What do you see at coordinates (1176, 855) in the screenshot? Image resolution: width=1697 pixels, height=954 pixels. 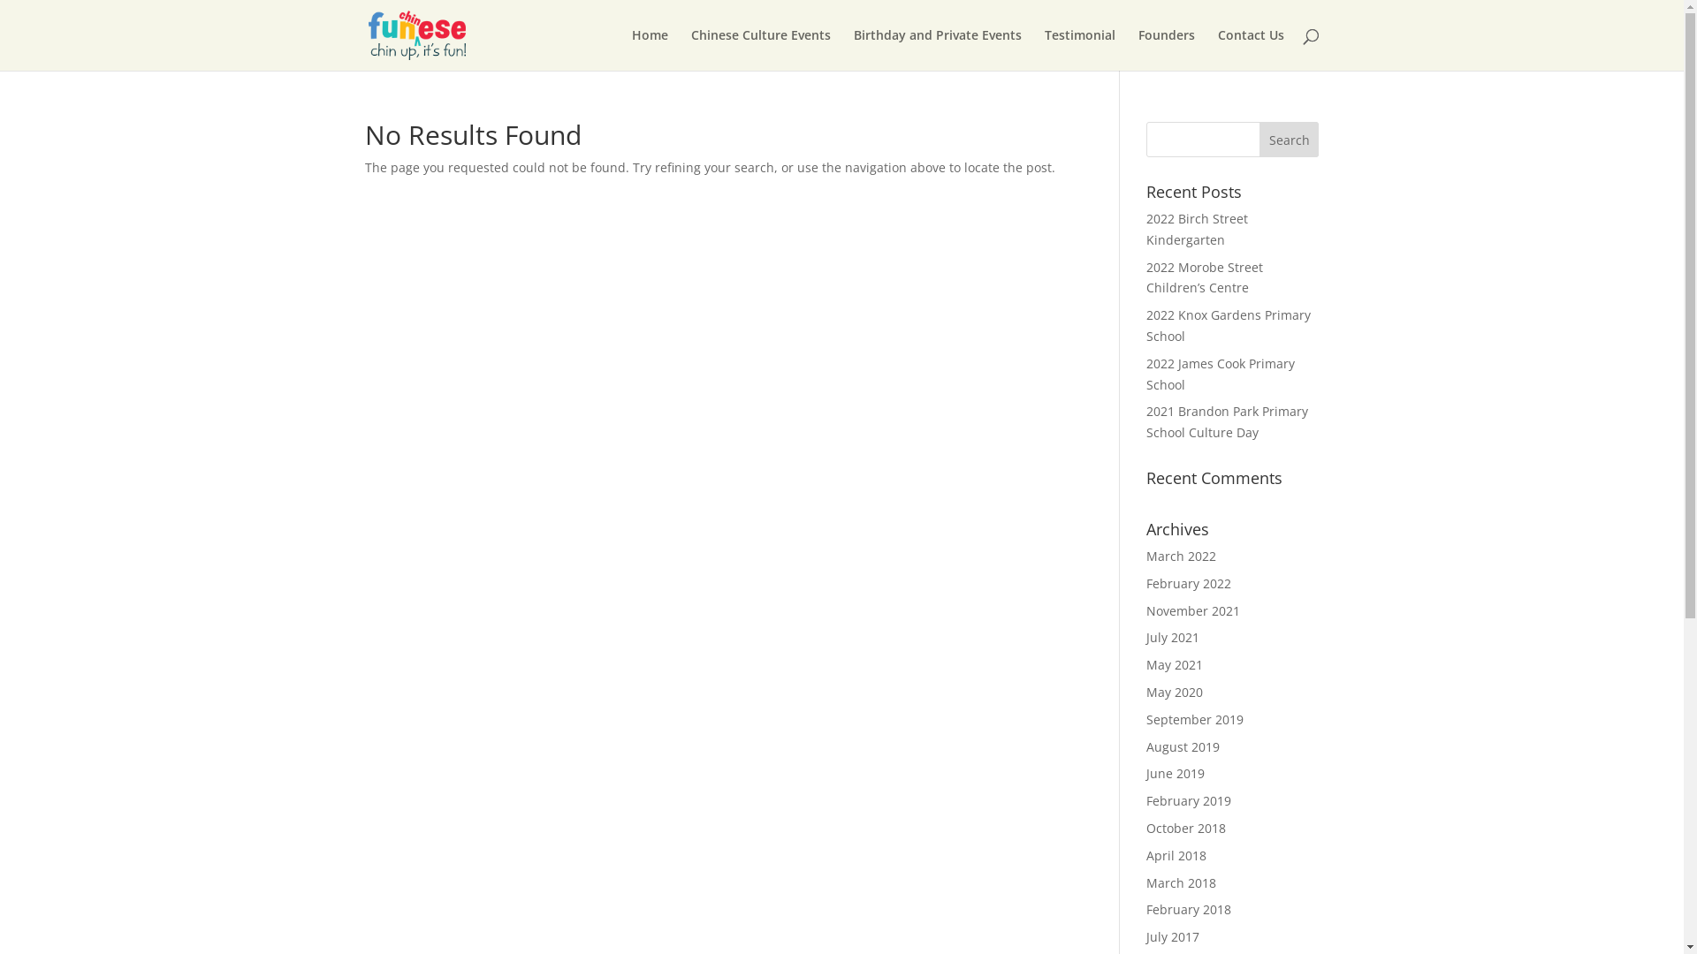 I see `April 2018` at bounding box center [1176, 855].